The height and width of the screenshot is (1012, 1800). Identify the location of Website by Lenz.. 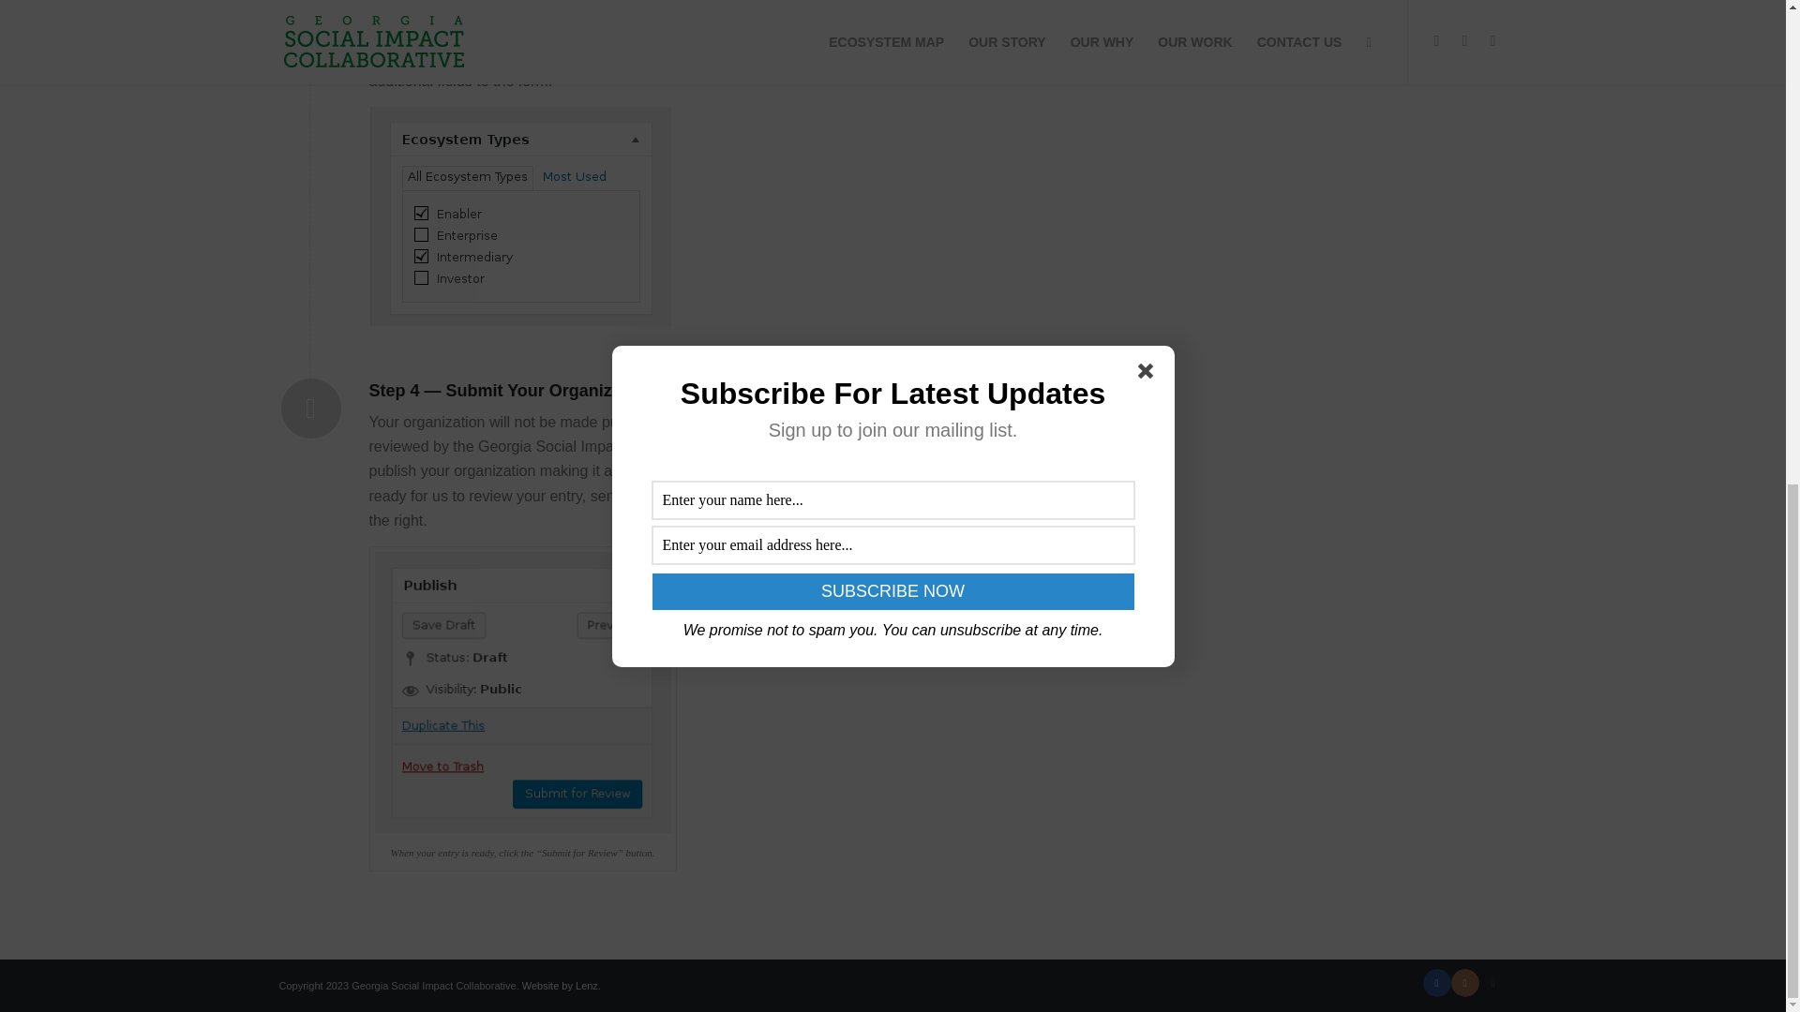
(561, 986).